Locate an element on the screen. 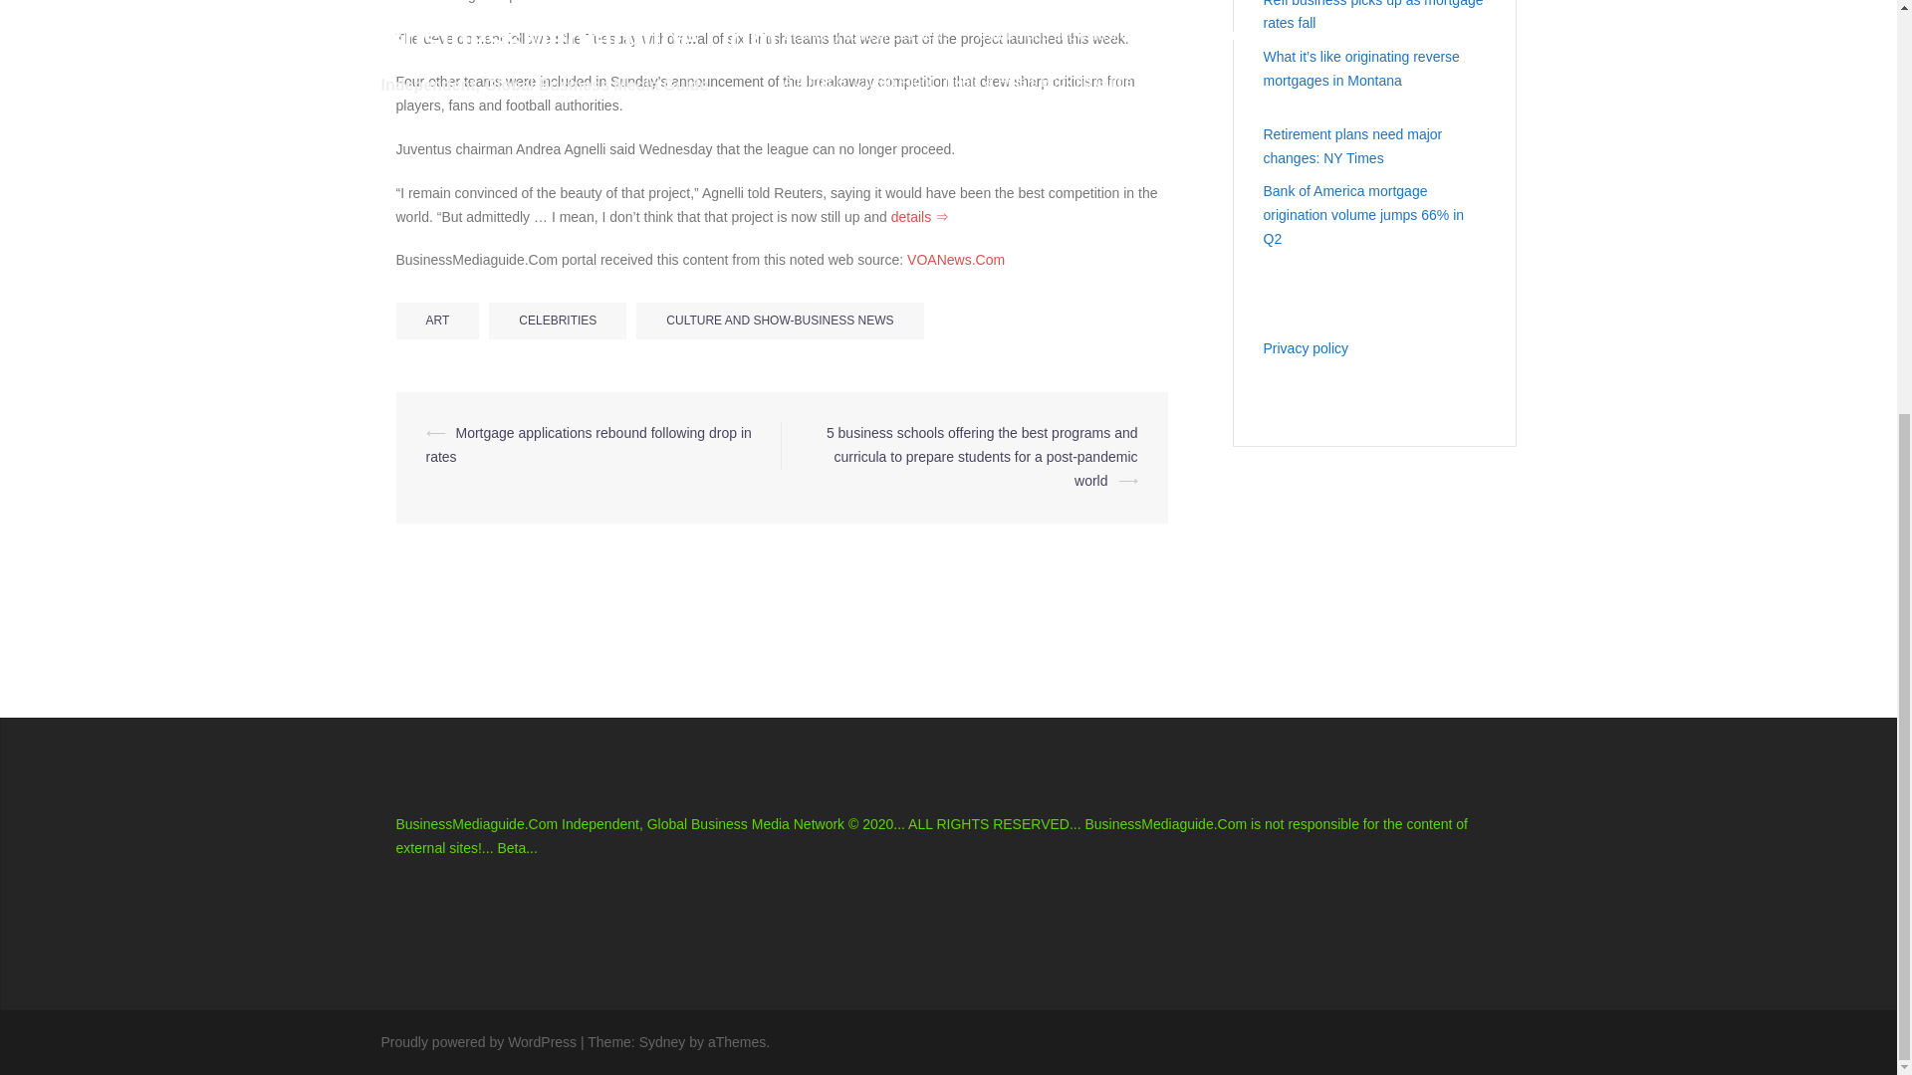 This screenshot has height=1075, width=1912. Refi business picks up as mortgage rates fall is located at coordinates (1372, 16).